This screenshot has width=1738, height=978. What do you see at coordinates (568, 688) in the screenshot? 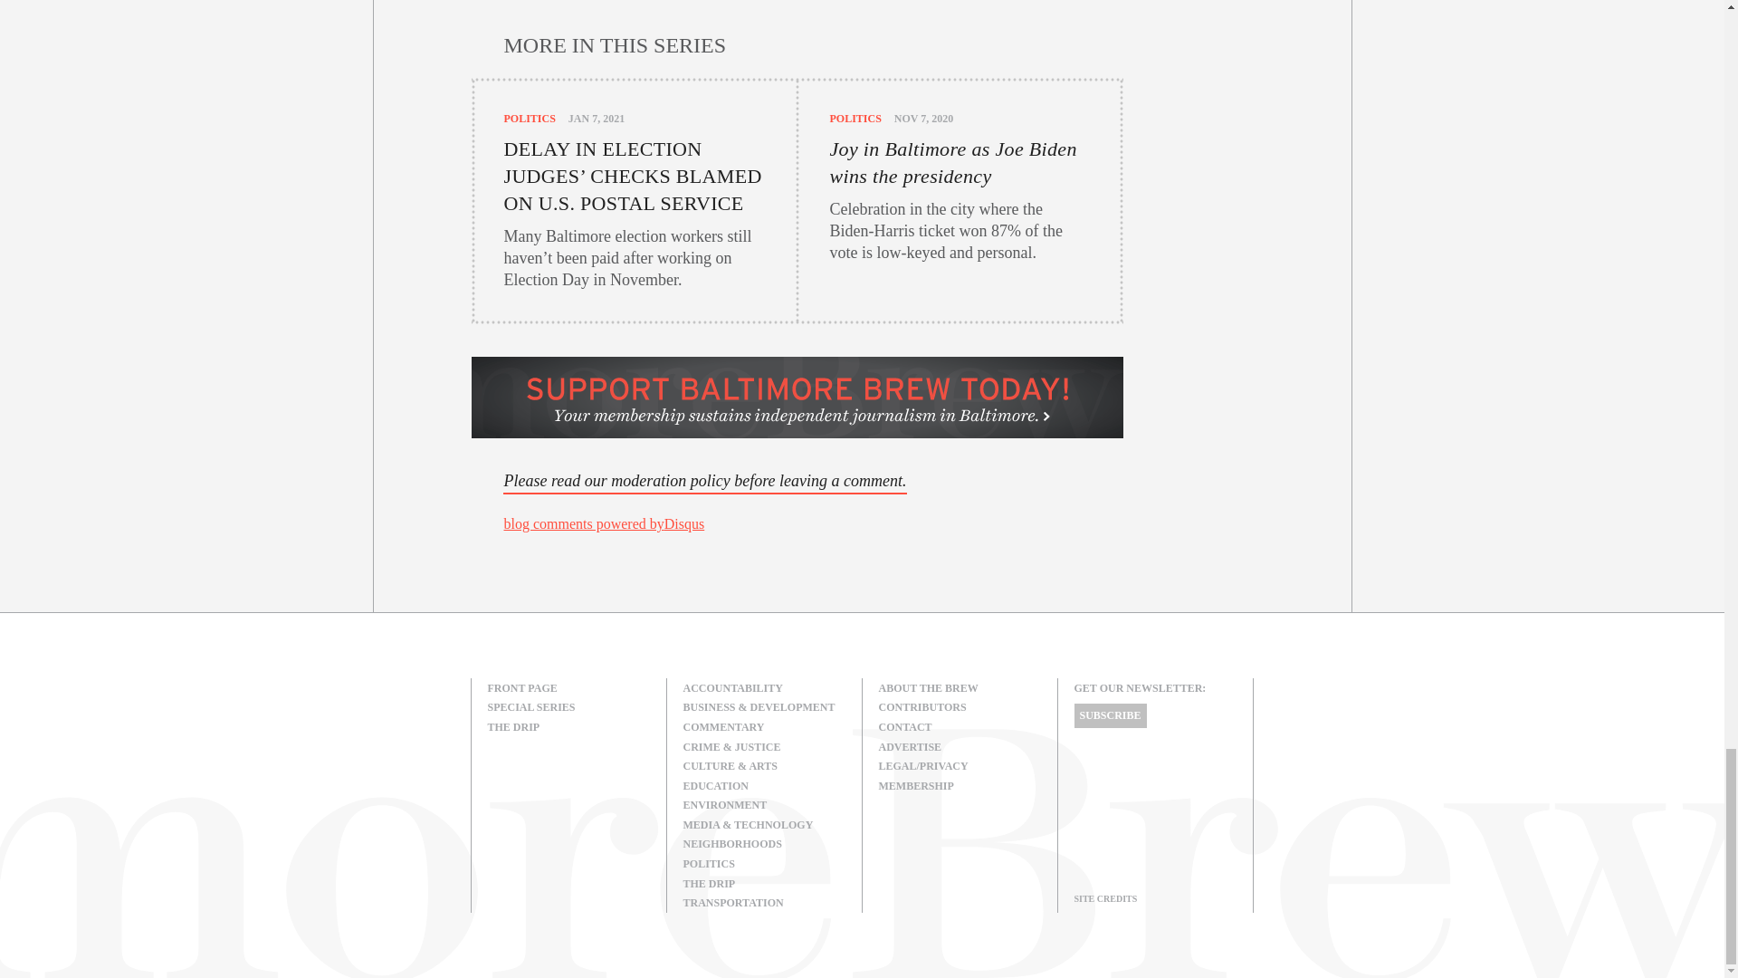
I see `FRONT PAGE` at bounding box center [568, 688].